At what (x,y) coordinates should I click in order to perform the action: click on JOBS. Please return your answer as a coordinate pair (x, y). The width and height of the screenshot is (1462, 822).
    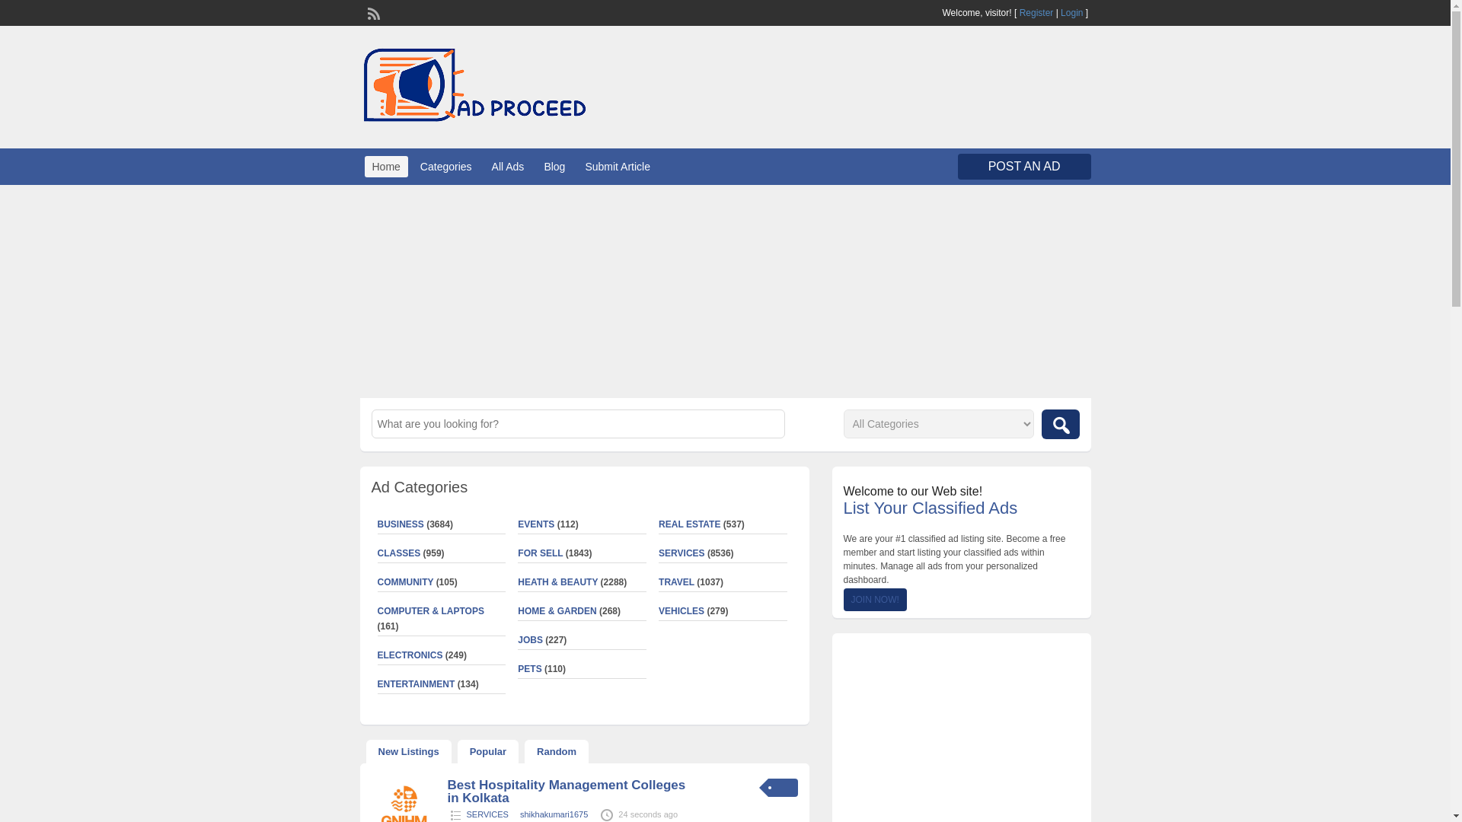
    Looking at the image, I should click on (530, 639).